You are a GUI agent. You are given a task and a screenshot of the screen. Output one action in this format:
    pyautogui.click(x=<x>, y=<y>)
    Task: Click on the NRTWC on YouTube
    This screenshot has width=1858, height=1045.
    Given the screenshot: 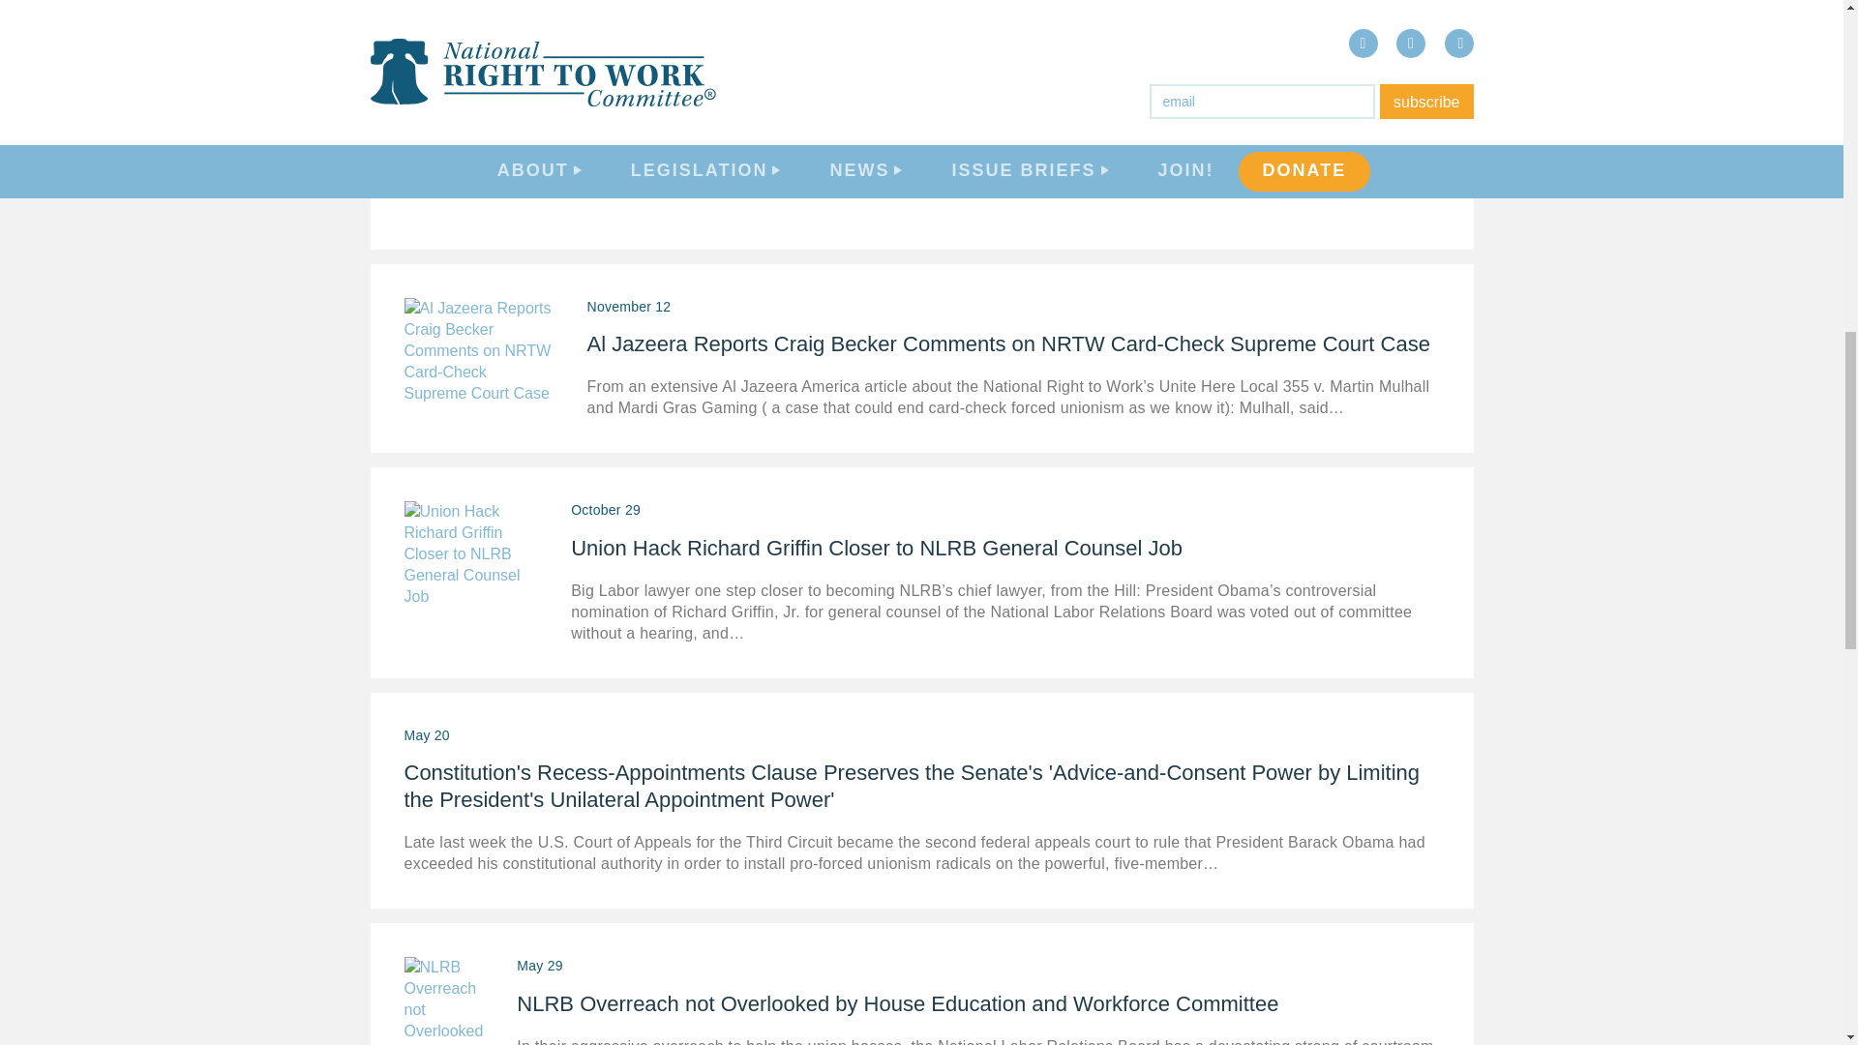 What is the action you would take?
    pyautogui.click(x=1672, y=254)
    